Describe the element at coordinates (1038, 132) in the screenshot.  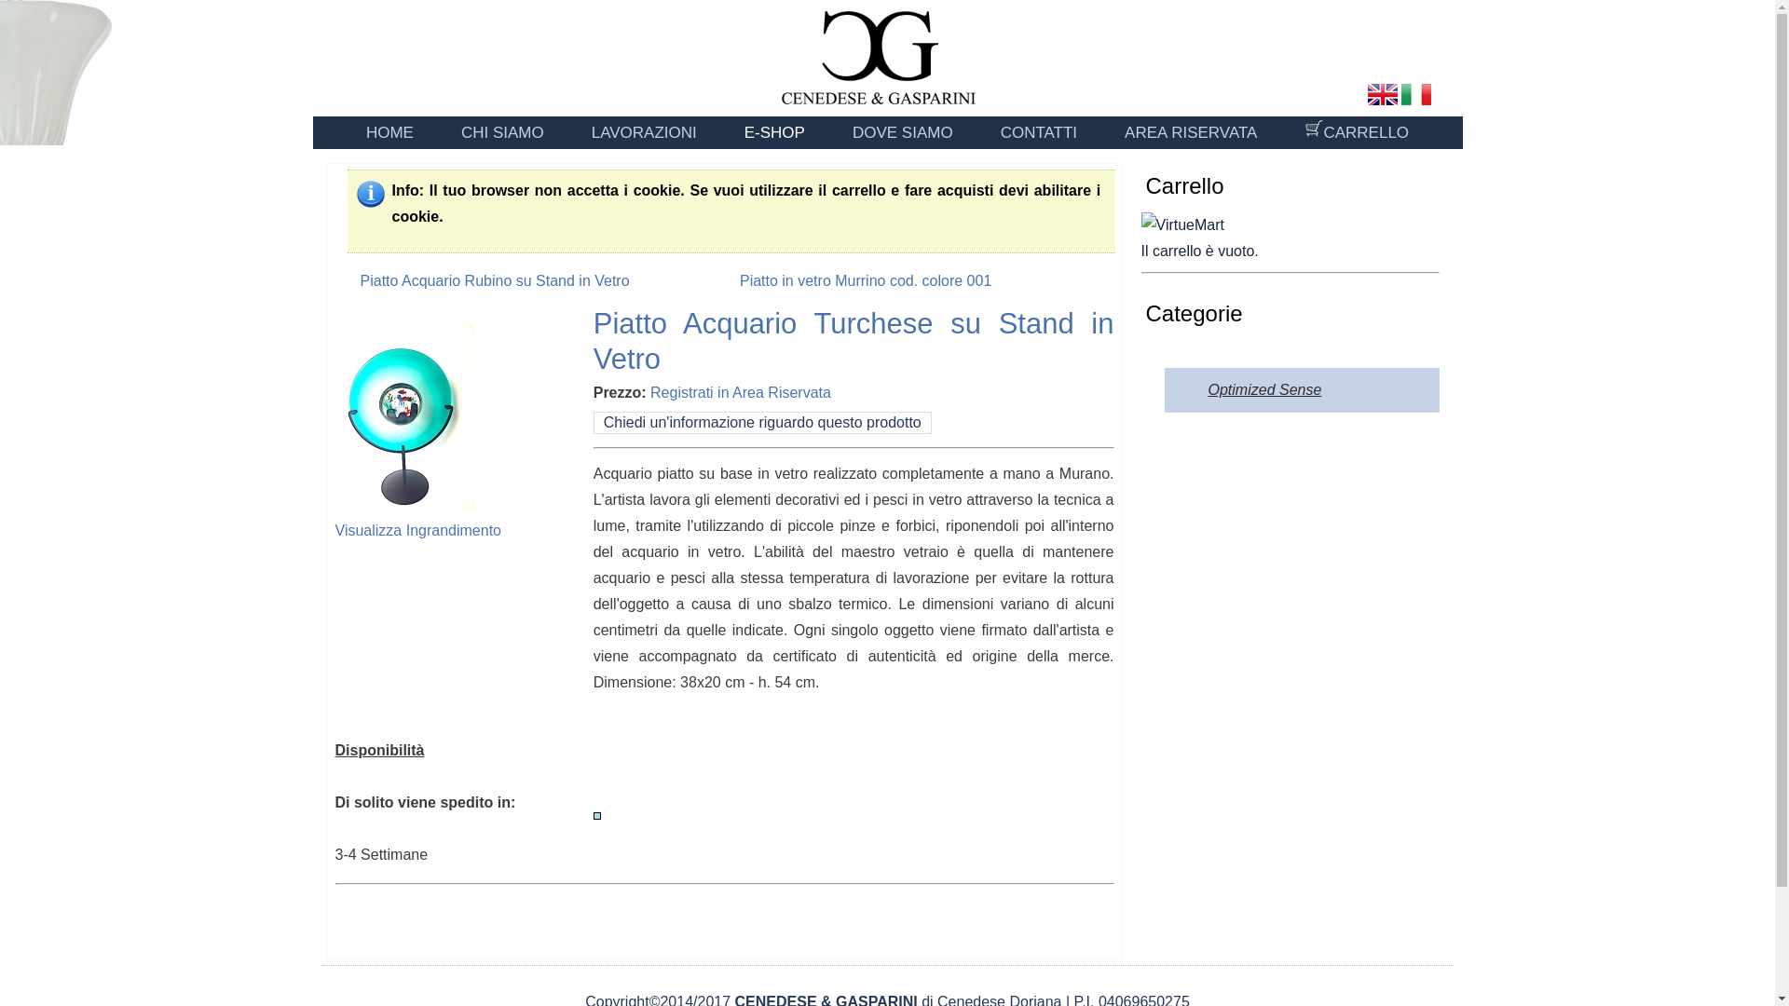
I see `CONTATTI` at that location.